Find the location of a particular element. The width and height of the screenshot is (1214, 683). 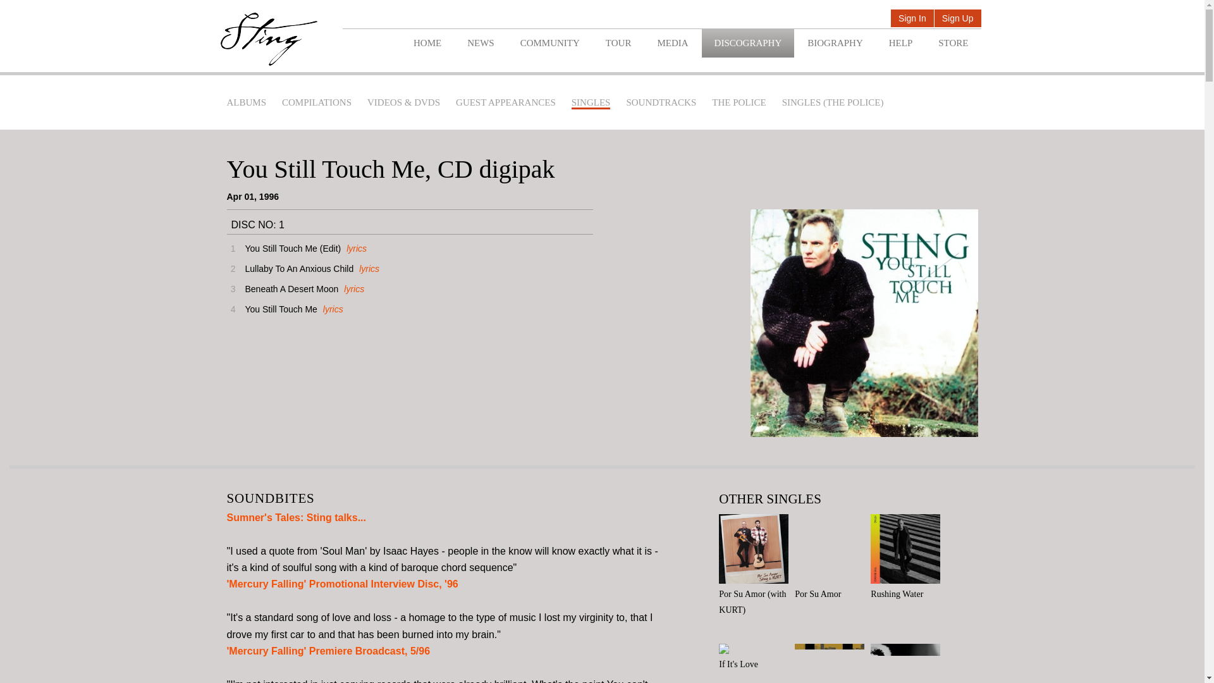

NEWS is located at coordinates (481, 43).